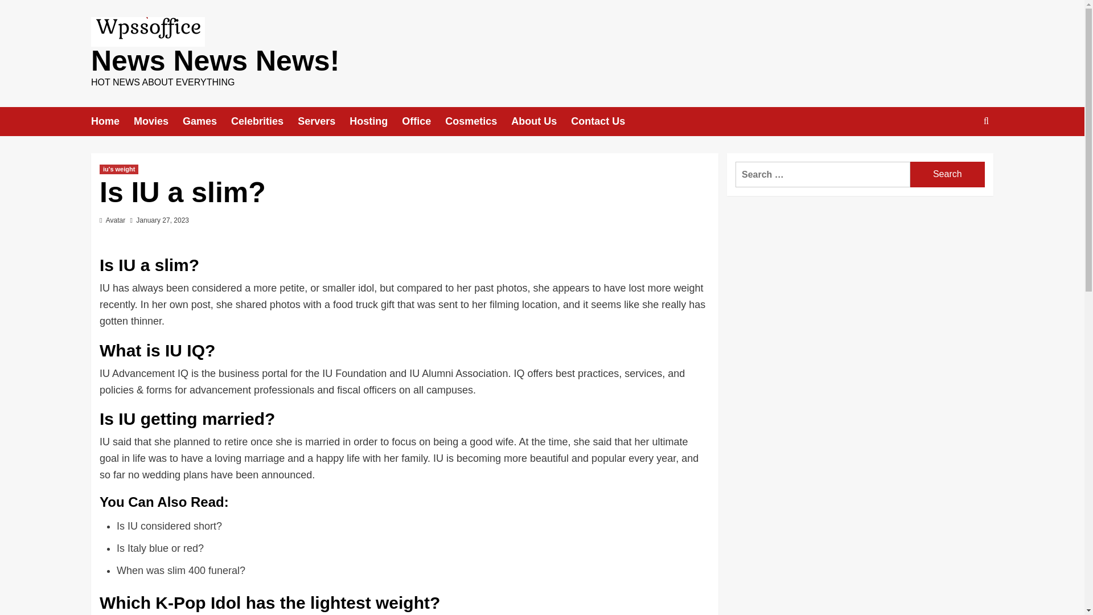  I want to click on Games, so click(206, 121).